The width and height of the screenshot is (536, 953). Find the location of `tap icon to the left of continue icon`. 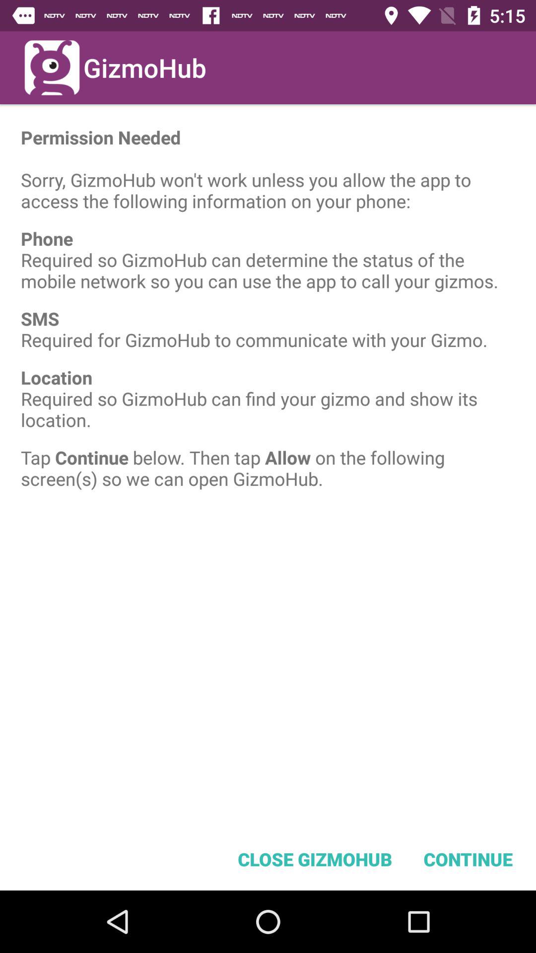

tap icon to the left of continue icon is located at coordinates (315, 859).